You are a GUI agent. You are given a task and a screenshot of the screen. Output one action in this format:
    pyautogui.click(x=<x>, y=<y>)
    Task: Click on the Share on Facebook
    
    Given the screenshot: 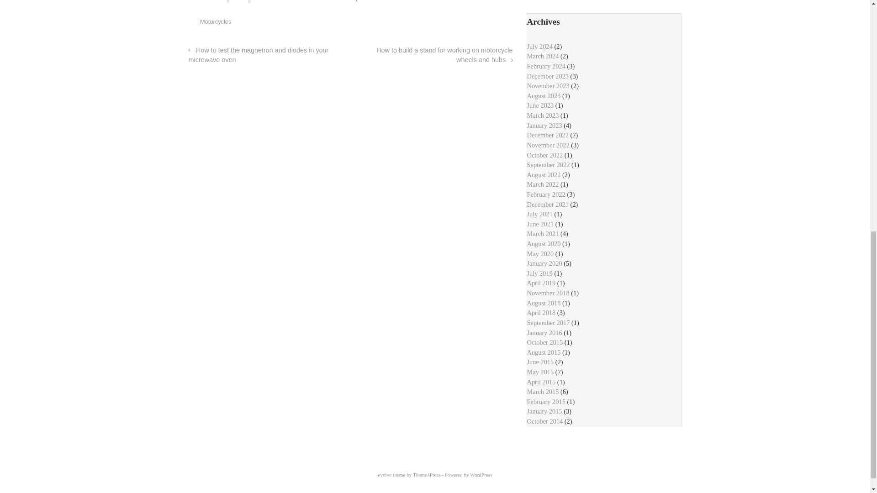 What is the action you would take?
    pyautogui.click(x=469, y=24)
    